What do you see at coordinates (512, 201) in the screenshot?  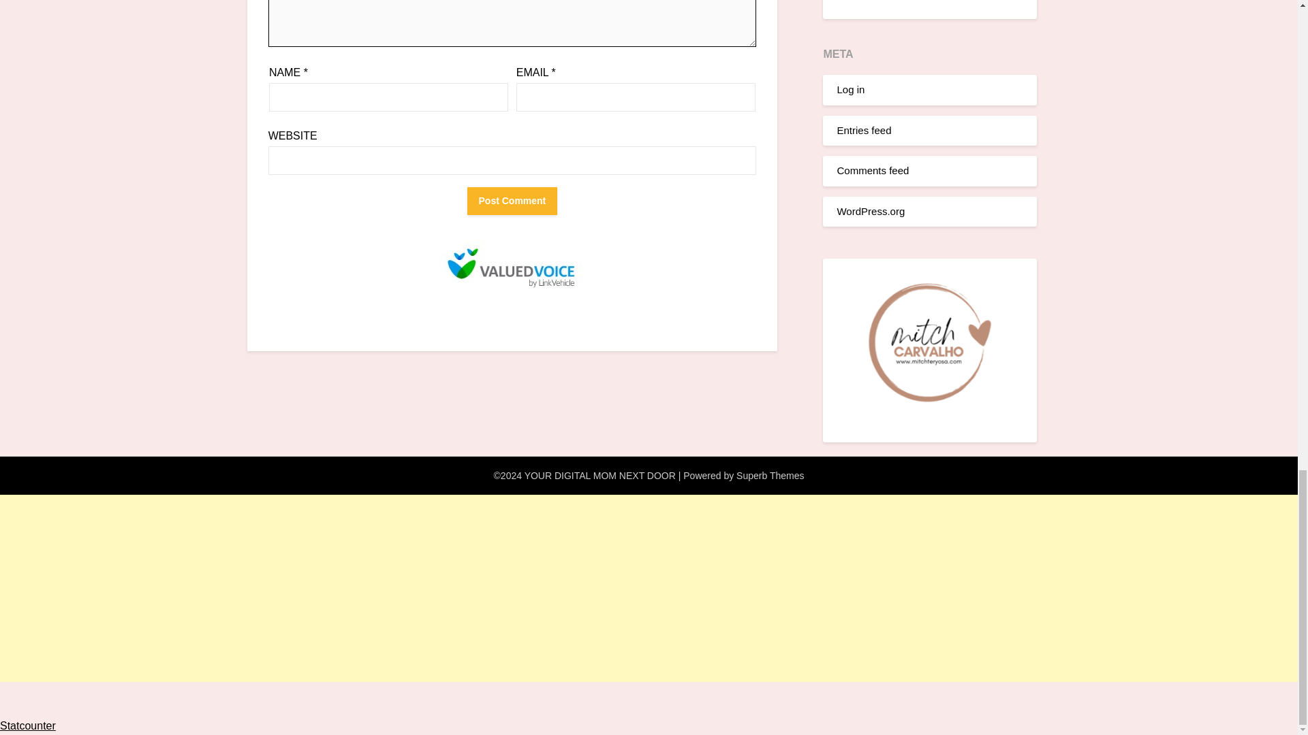 I see `Post Comment` at bounding box center [512, 201].